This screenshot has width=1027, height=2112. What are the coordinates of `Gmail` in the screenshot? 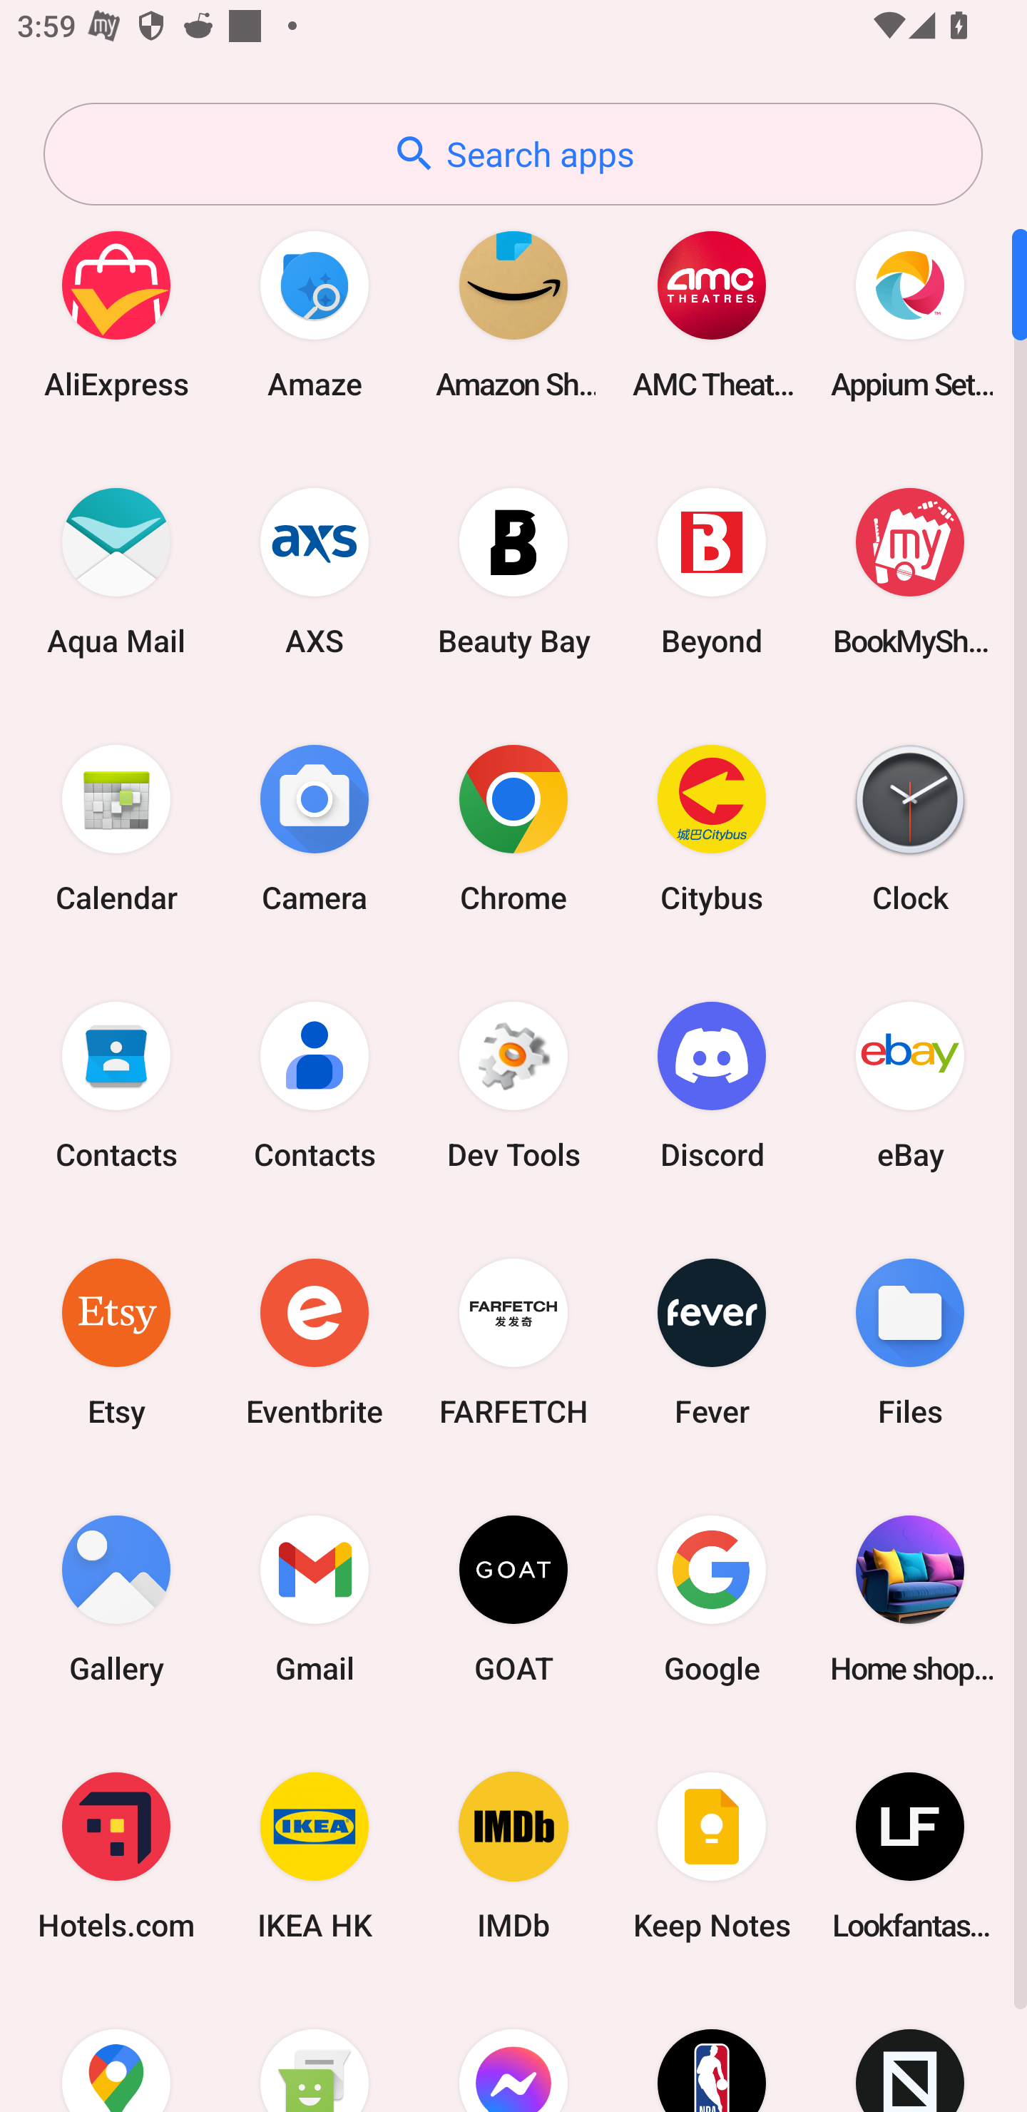 It's located at (315, 1598).